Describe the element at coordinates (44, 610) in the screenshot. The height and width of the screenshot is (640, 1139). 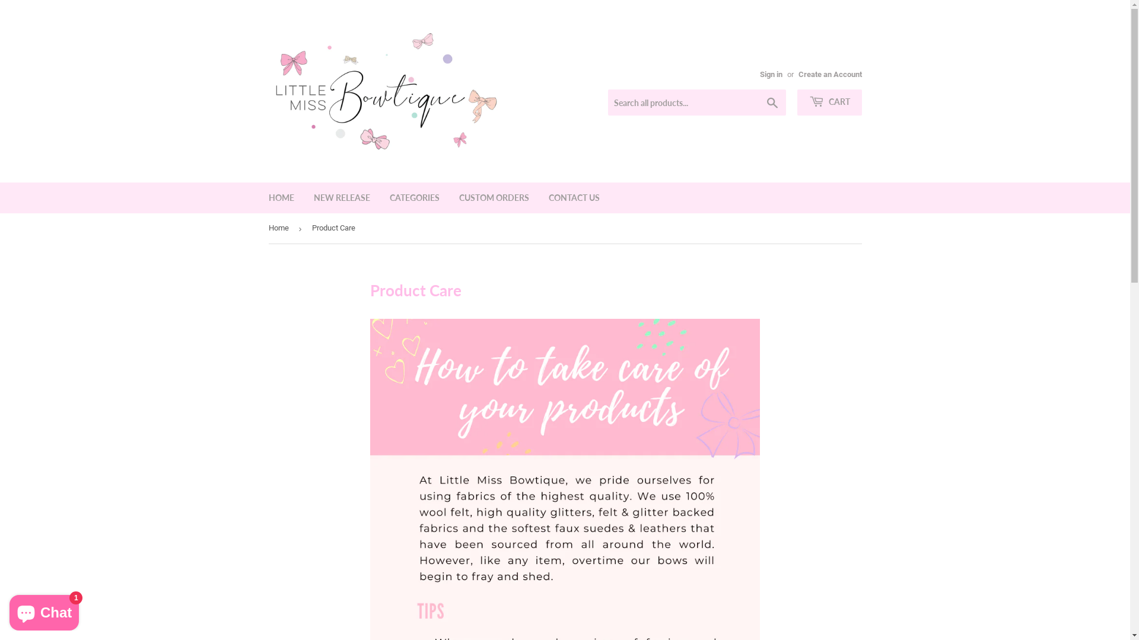
I see `Shopify online store chat` at that location.